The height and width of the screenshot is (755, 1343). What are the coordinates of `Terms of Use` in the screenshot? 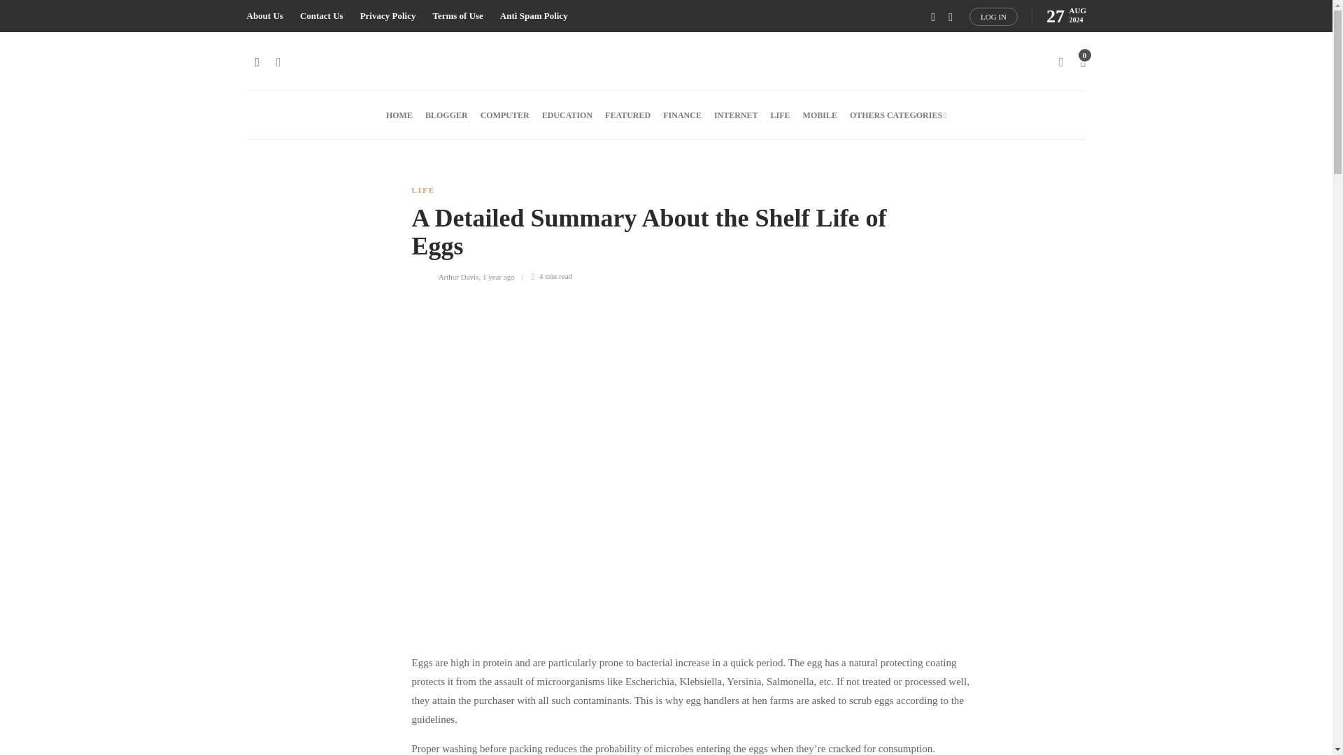 It's located at (457, 16).